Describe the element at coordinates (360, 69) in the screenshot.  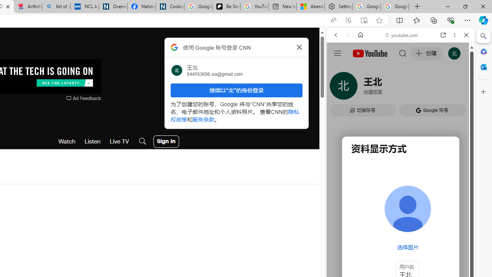
I see `This site scope` at that location.